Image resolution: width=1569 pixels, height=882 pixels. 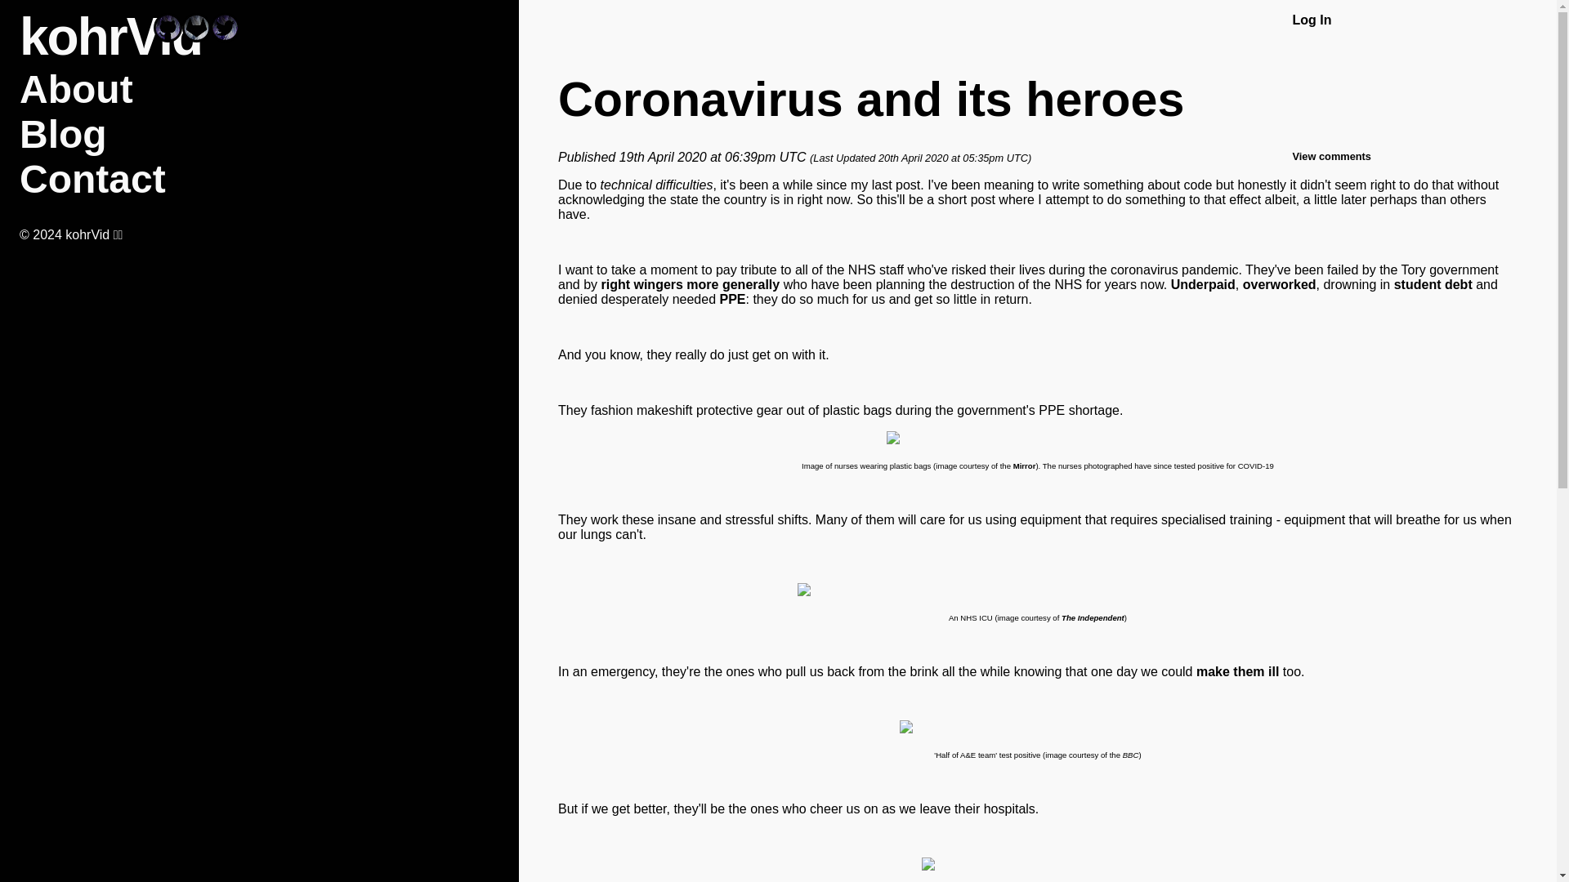 What do you see at coordinates (1203, 284) in the screenshot?
I see `Underpaid` at bounding box center [1203, 284].